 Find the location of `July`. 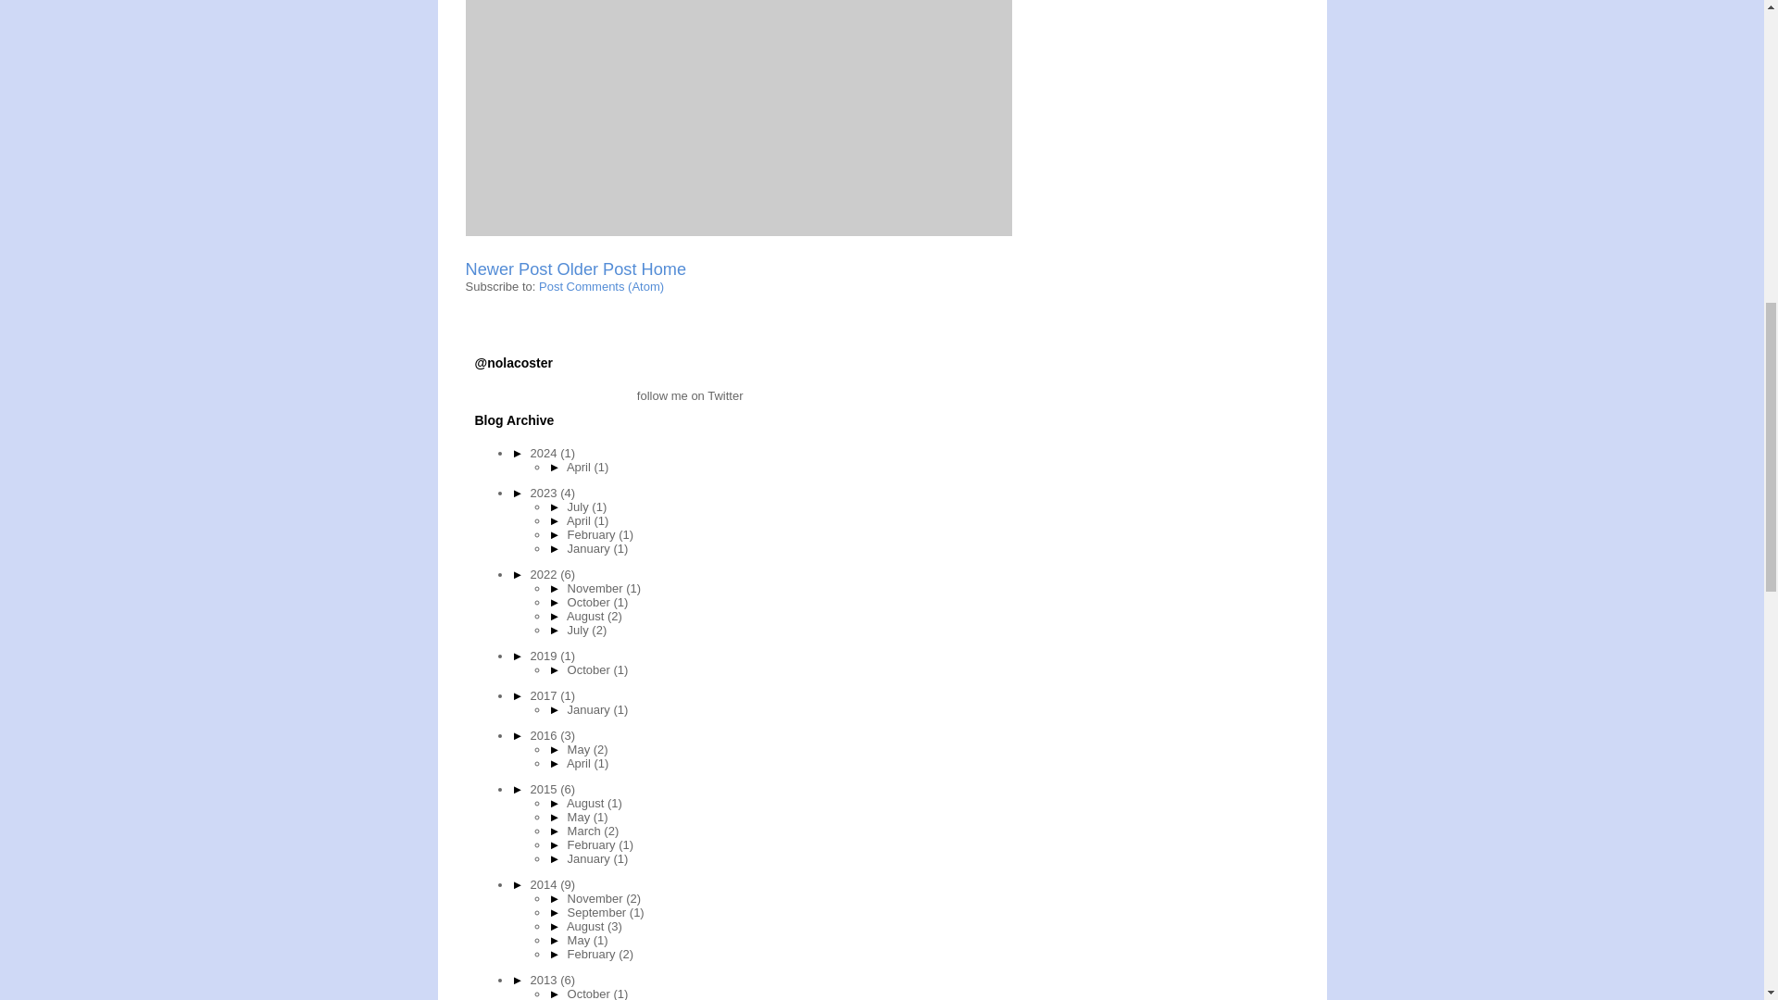

July is located at coordinates (580, 507).